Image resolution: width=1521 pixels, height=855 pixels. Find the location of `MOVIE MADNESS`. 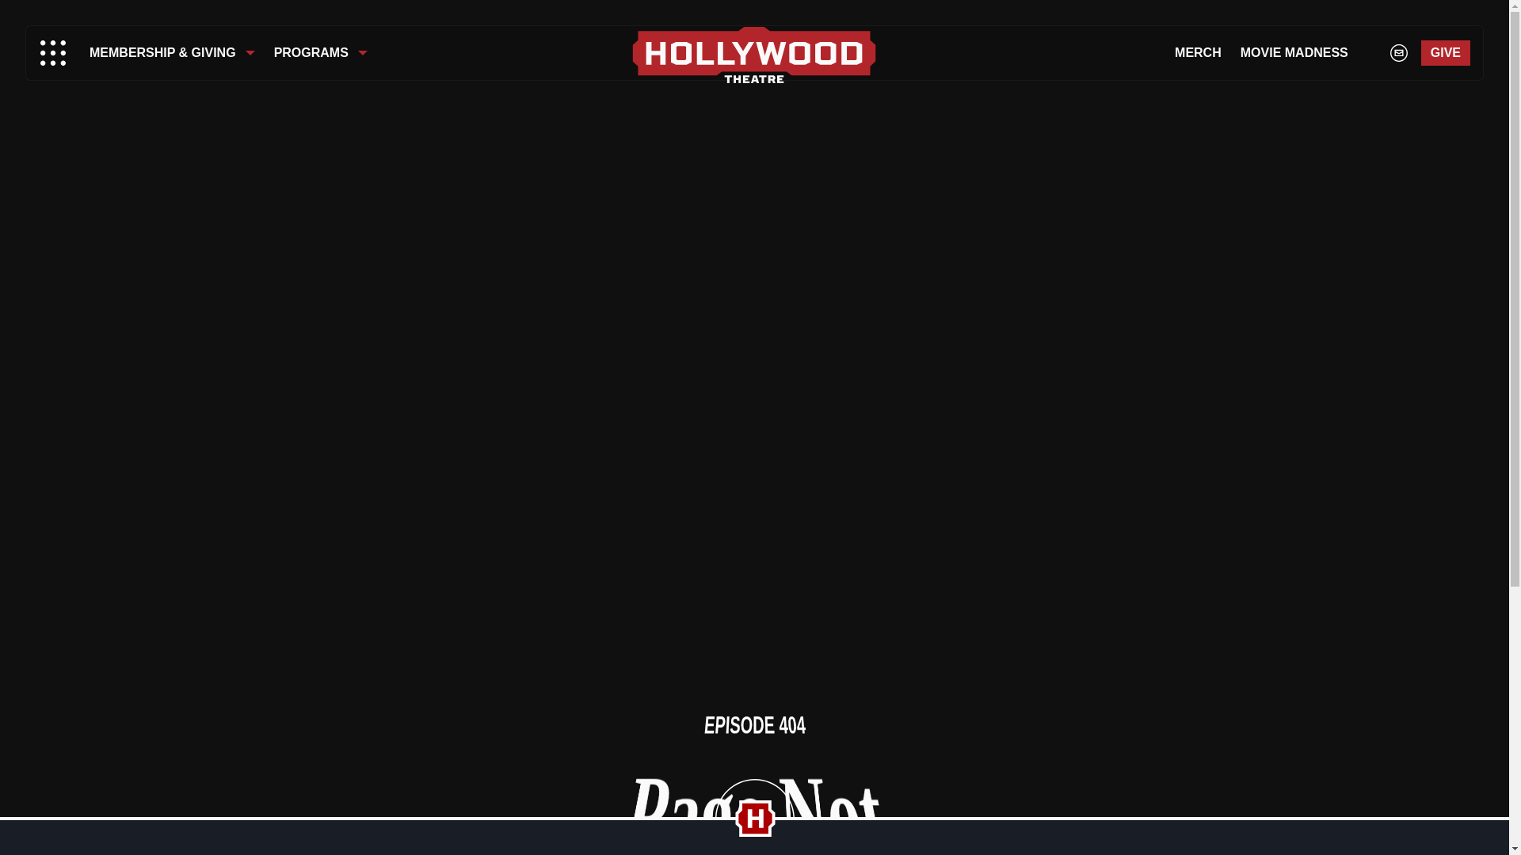

MOVIE MADNESS is located at coordinates (1294, 52).